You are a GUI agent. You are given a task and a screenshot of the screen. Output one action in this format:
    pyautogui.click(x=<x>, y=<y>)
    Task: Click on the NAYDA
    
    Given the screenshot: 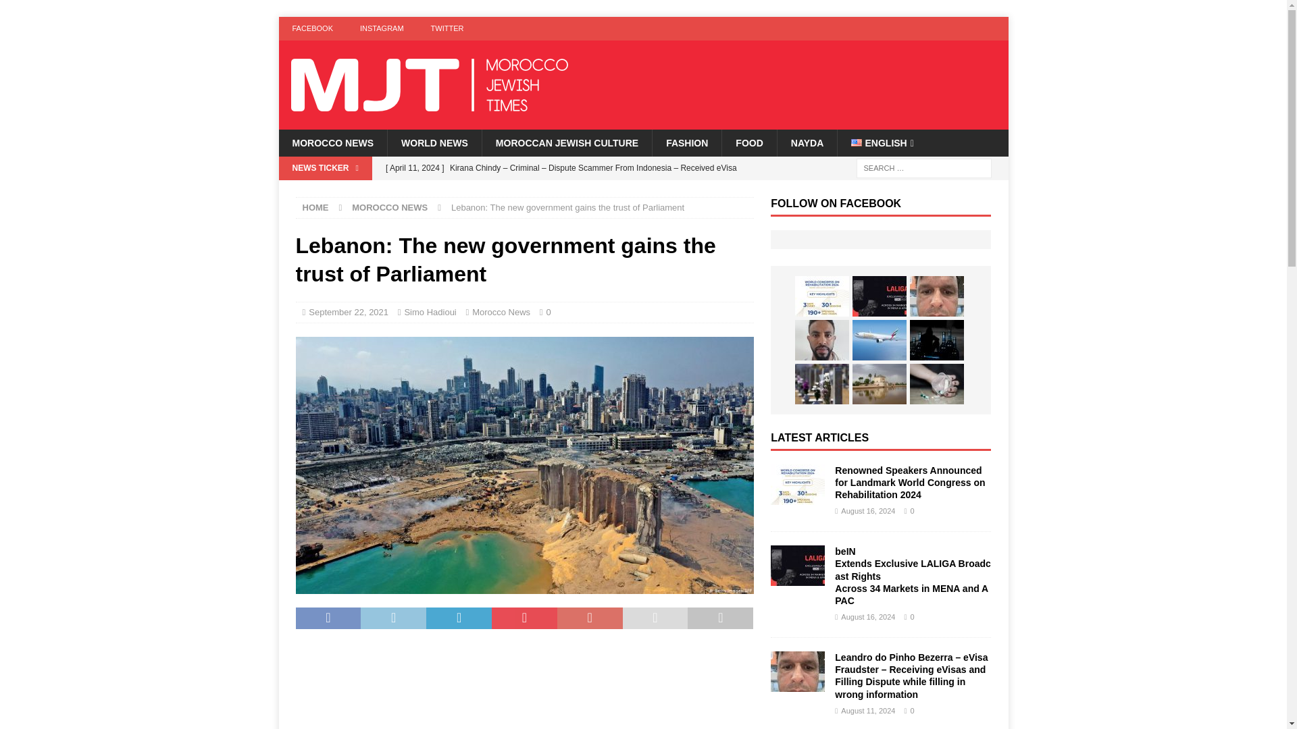 What is the action you would take?
    pyautogui.click(x=807, y=143)
    